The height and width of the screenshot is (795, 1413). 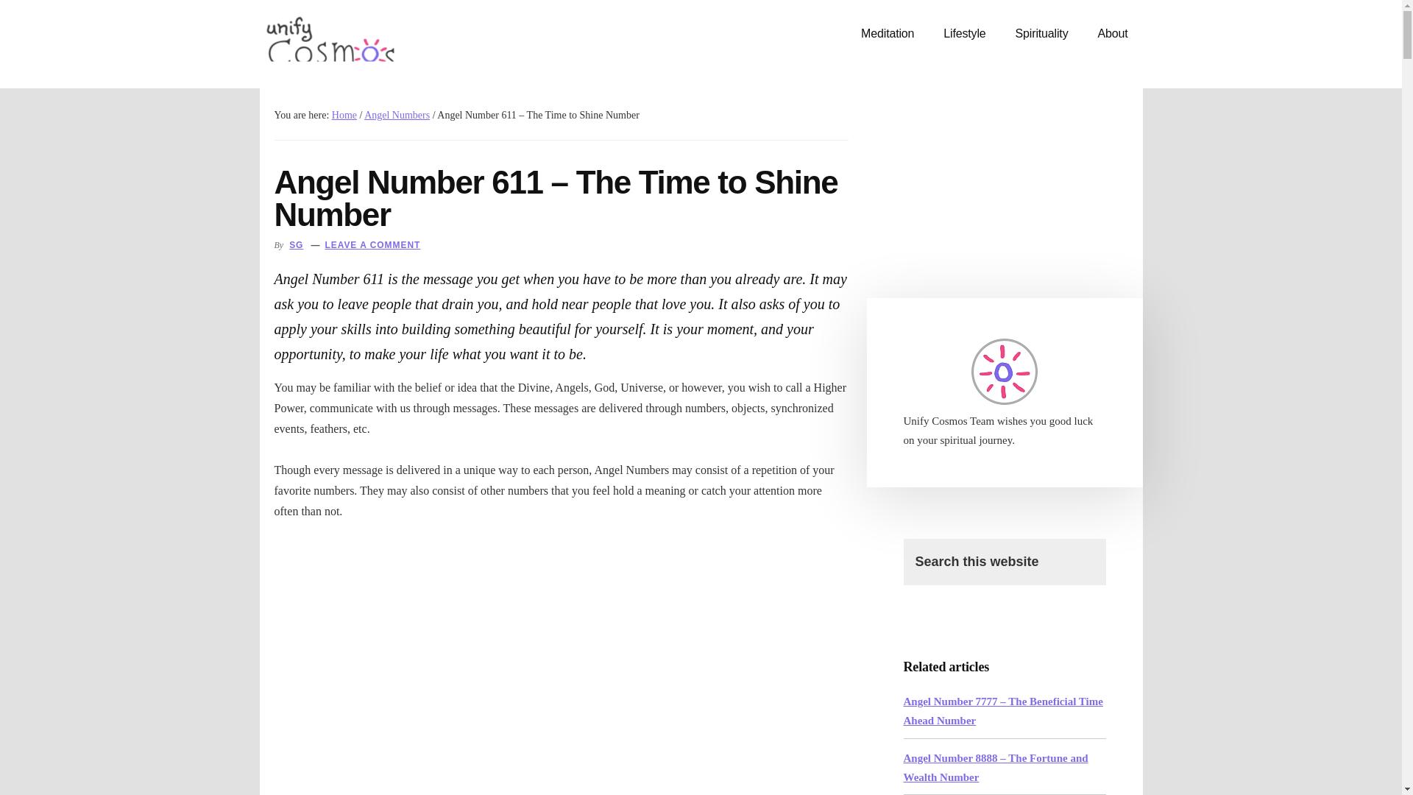 I want to click on Meditation, so click(x=888, y=34).